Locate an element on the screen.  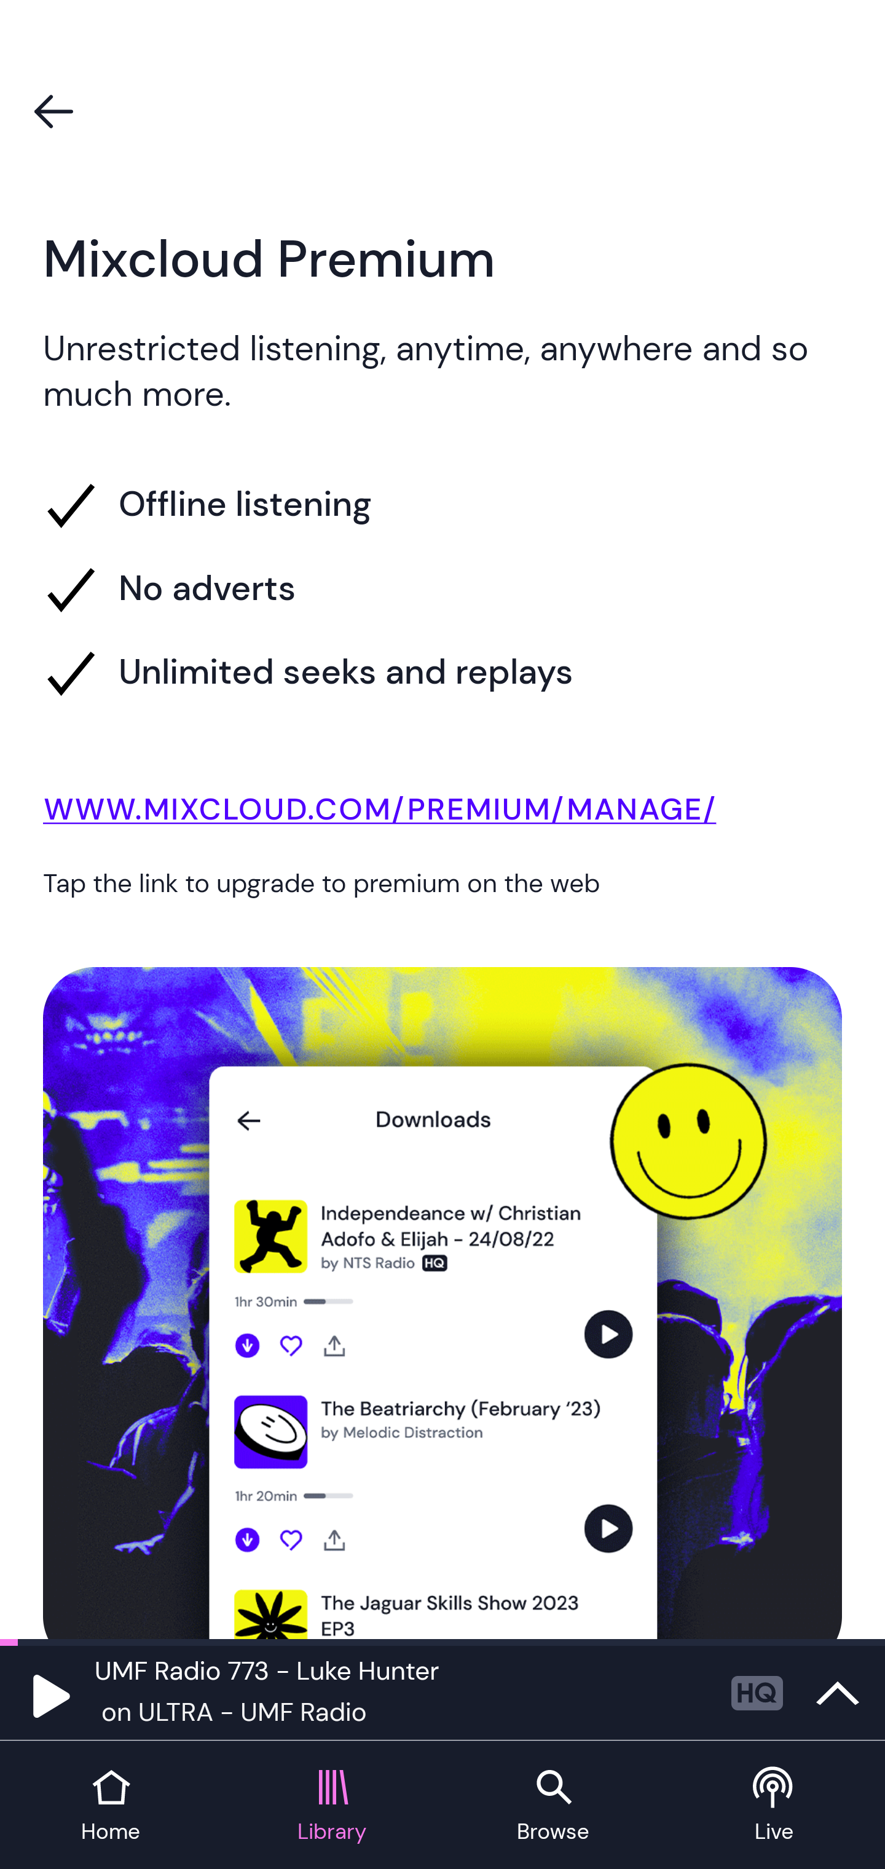
WWW.MIXCLOUD.COM/PREMIUM/MANAGE/ is located at coordinates (442, 814).